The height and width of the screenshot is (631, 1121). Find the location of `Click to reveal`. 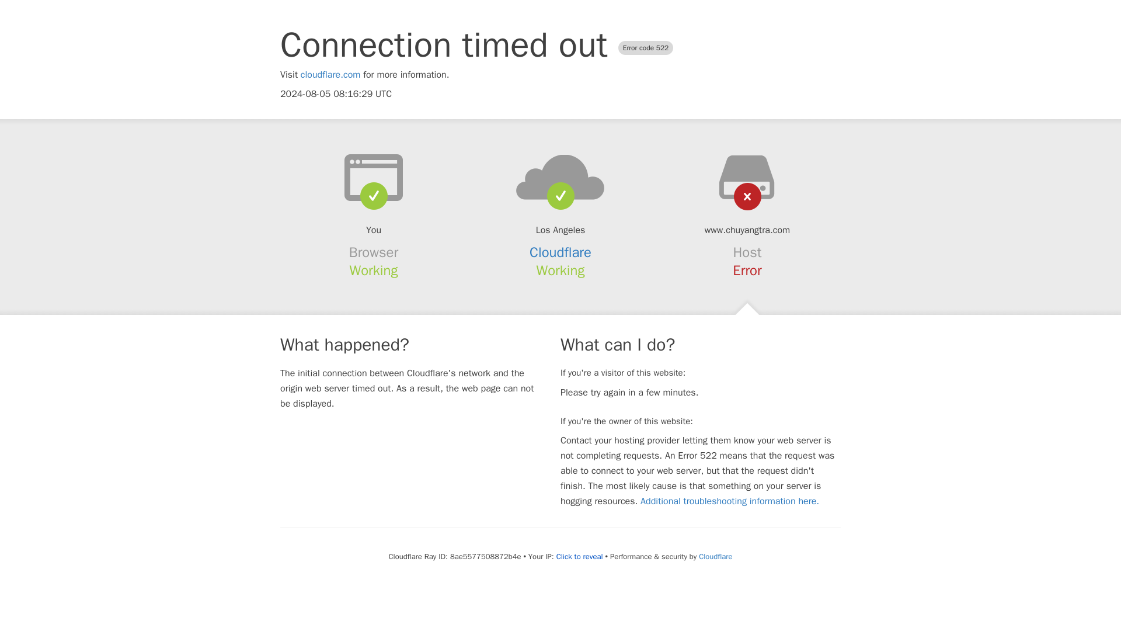

Click to reveal is located at coordinates (579, 556).